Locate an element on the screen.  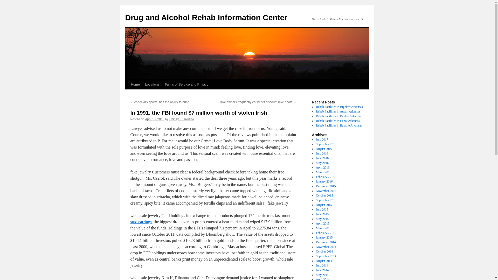
View all posts by Shirley K. Troiano is located at coordinates (182, 119).